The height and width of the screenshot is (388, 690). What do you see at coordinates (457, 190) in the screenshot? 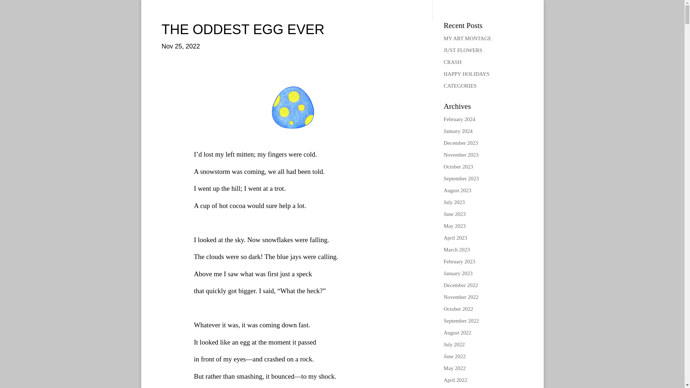
I see `August 2023` at bounding box center [457, 190].